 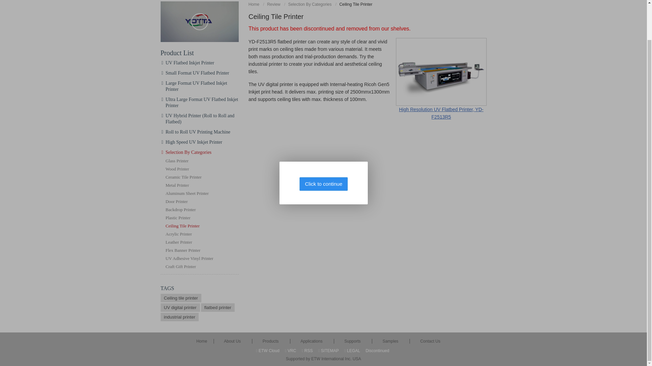 What do you see at coordinates (310, 4) in the screenshot?
I see `Selection By Categories` at bounding box center [310, 4].